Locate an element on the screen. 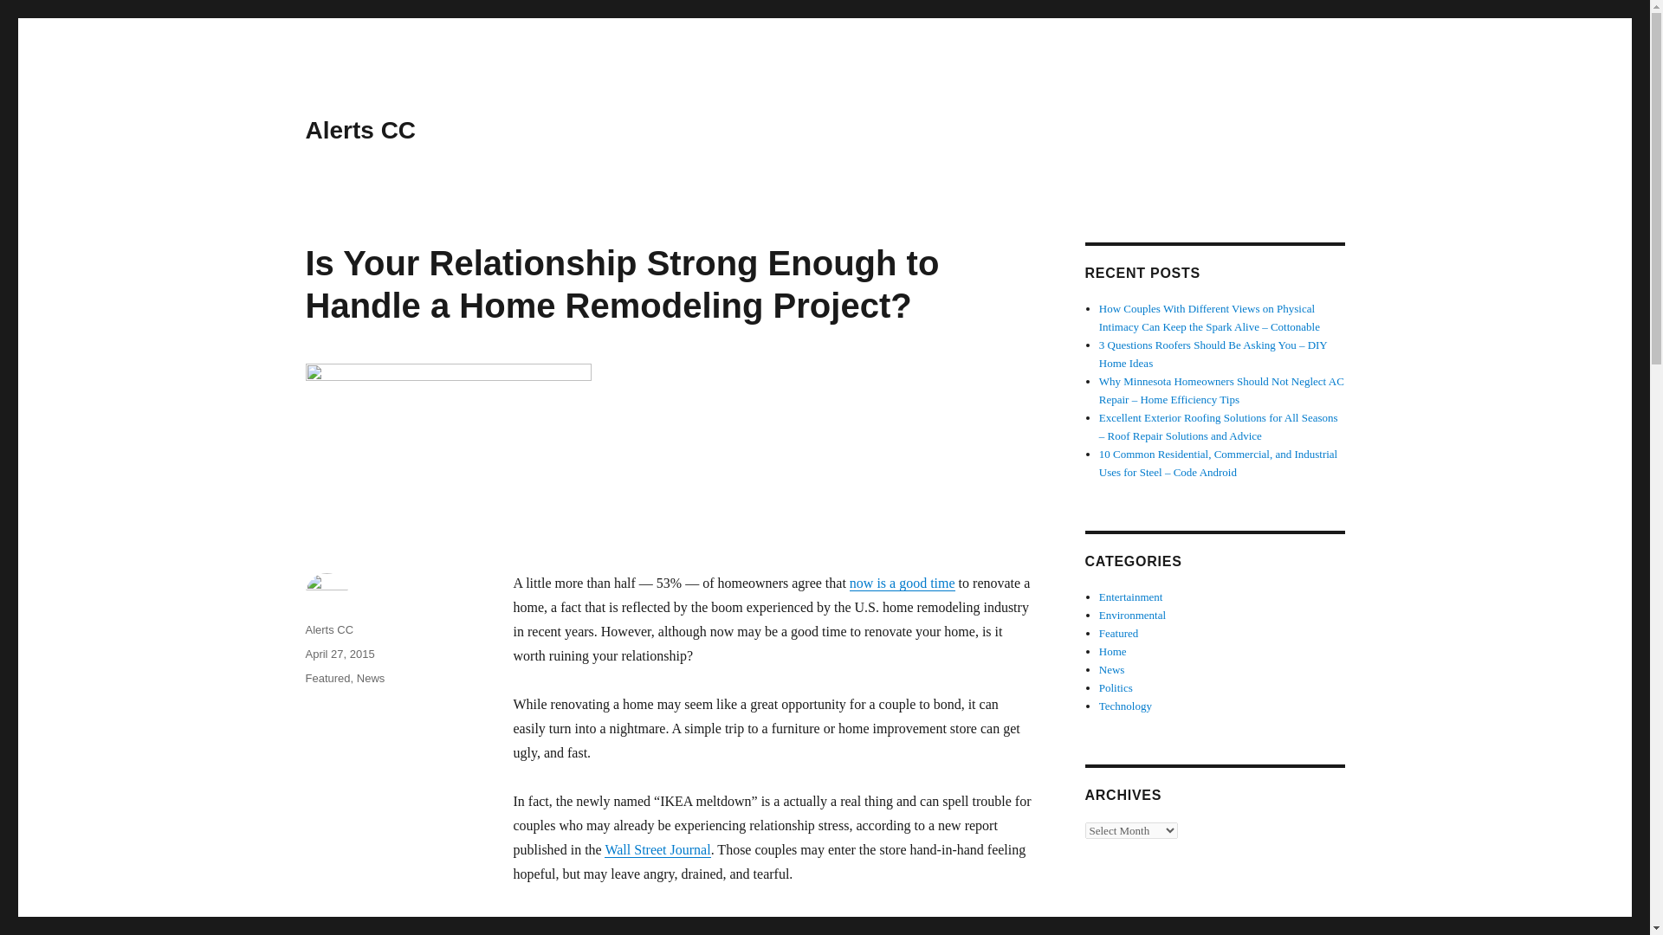  Technology is located at coordinates (1126, 705).